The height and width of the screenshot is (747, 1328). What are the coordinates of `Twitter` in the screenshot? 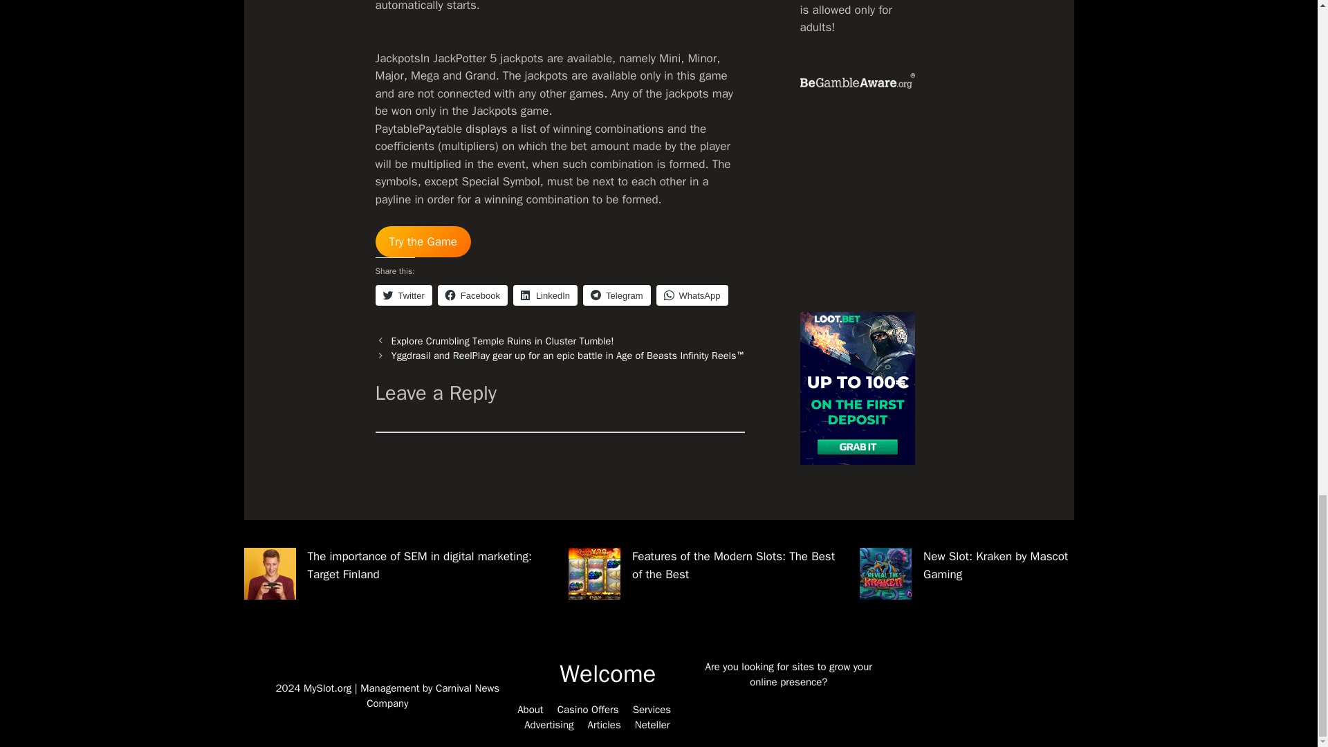 It's located at (403, 295).